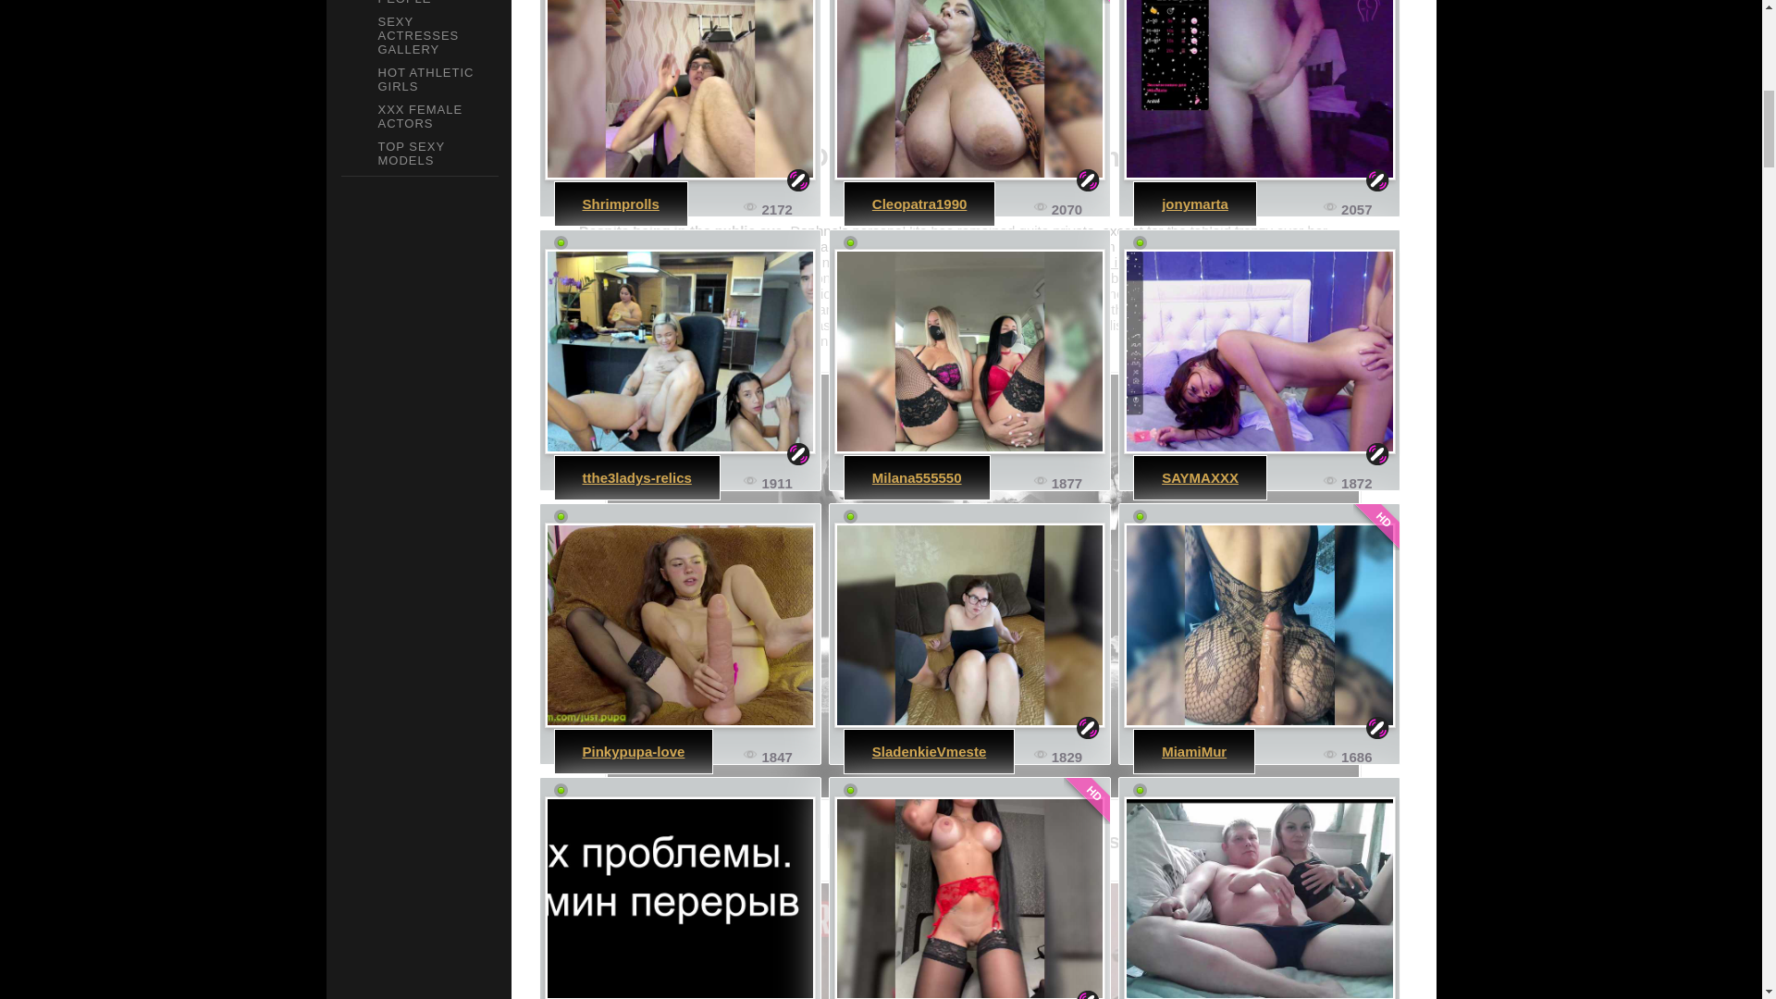 This screenshot has height=999, width=1776. What do you see at coordinates (982, 940) in the screenshot?
I see `Daphne Duplaix no panties 96` at bounding box center [982, 940].